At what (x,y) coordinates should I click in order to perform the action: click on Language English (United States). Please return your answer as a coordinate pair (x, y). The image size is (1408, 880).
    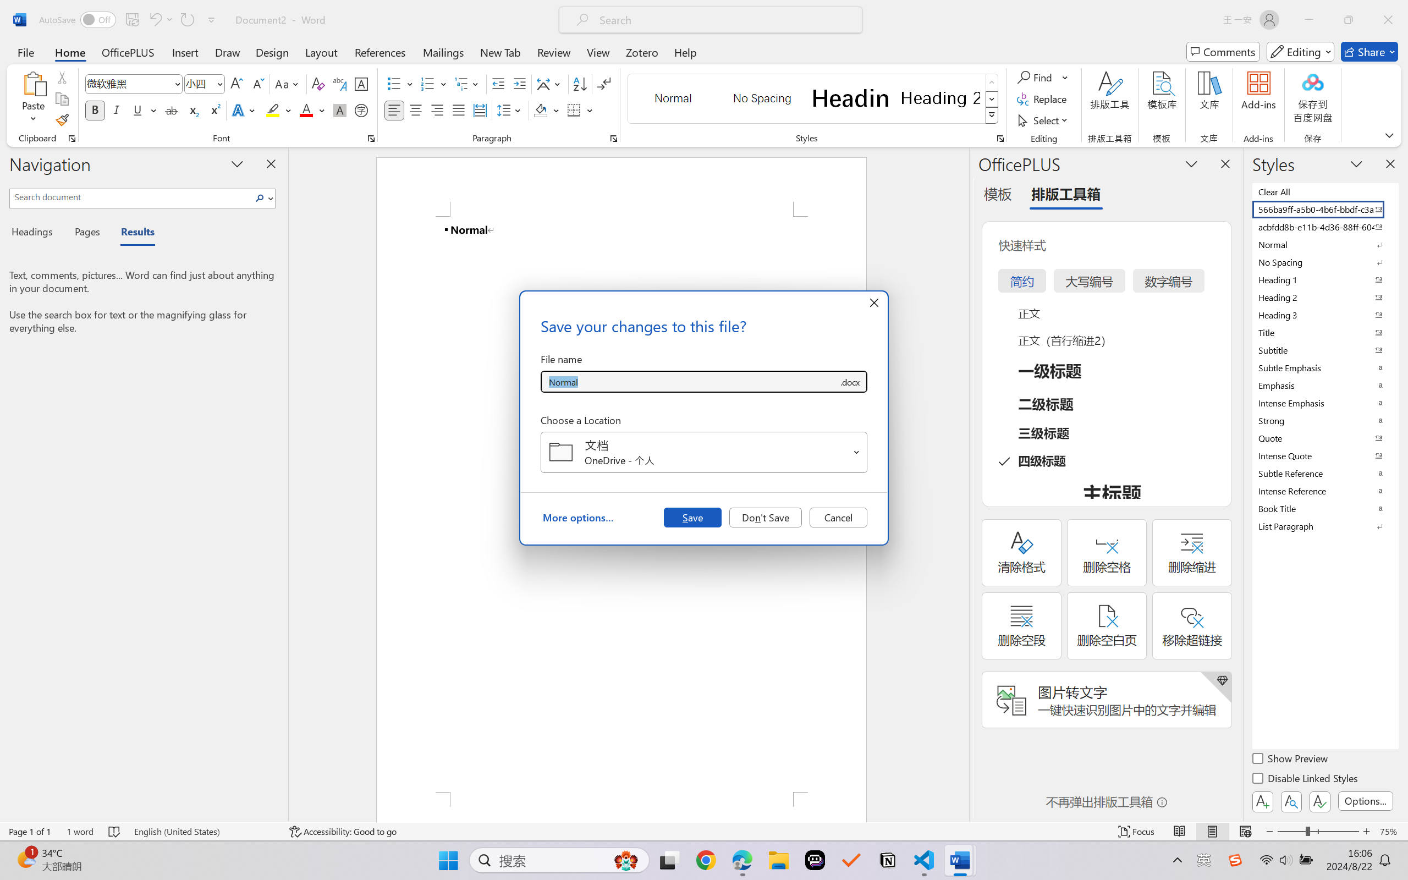
    Looking at the image, I should click on (204, 832).